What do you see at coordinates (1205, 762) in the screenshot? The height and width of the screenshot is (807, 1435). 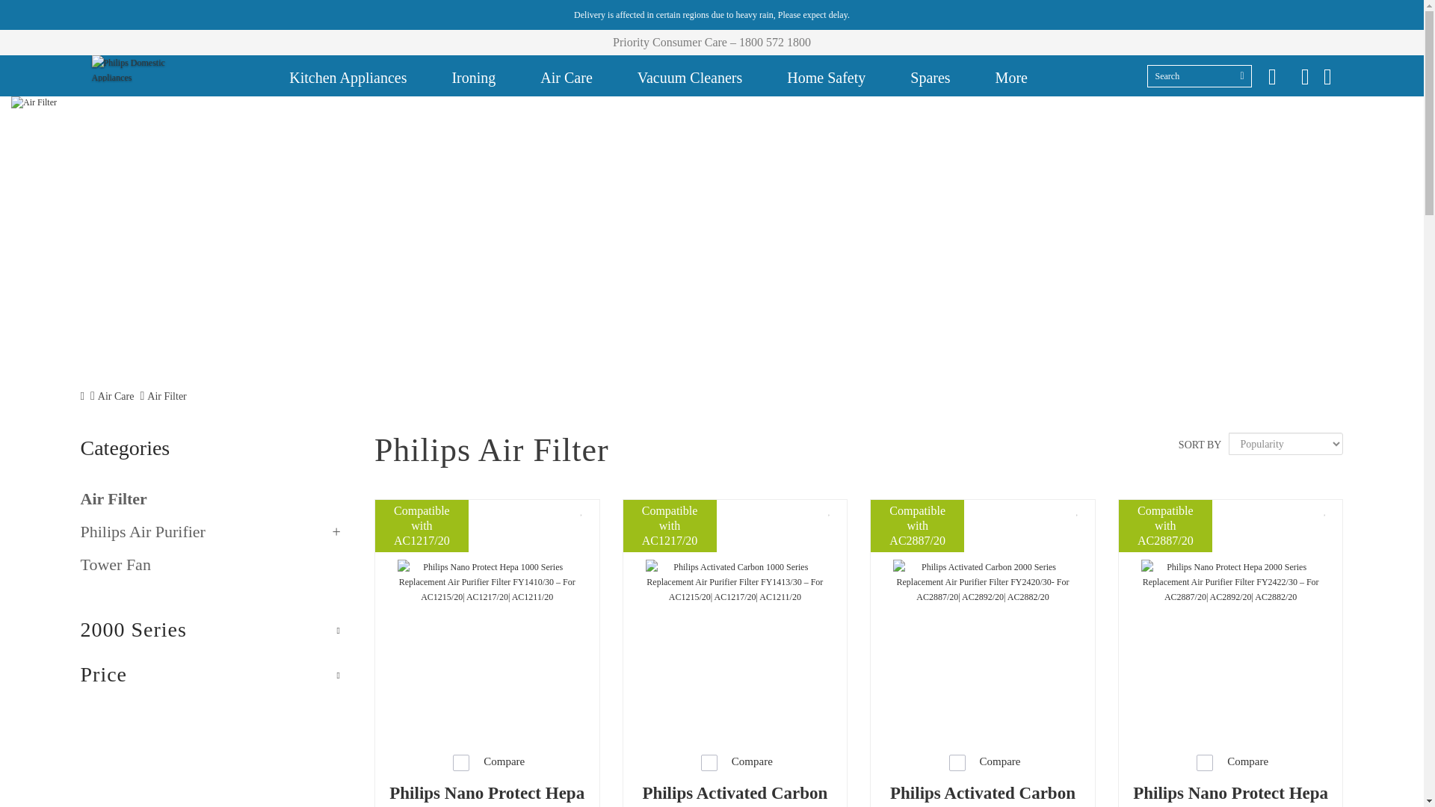 I see `428474` at bounding box center [1205, 762].